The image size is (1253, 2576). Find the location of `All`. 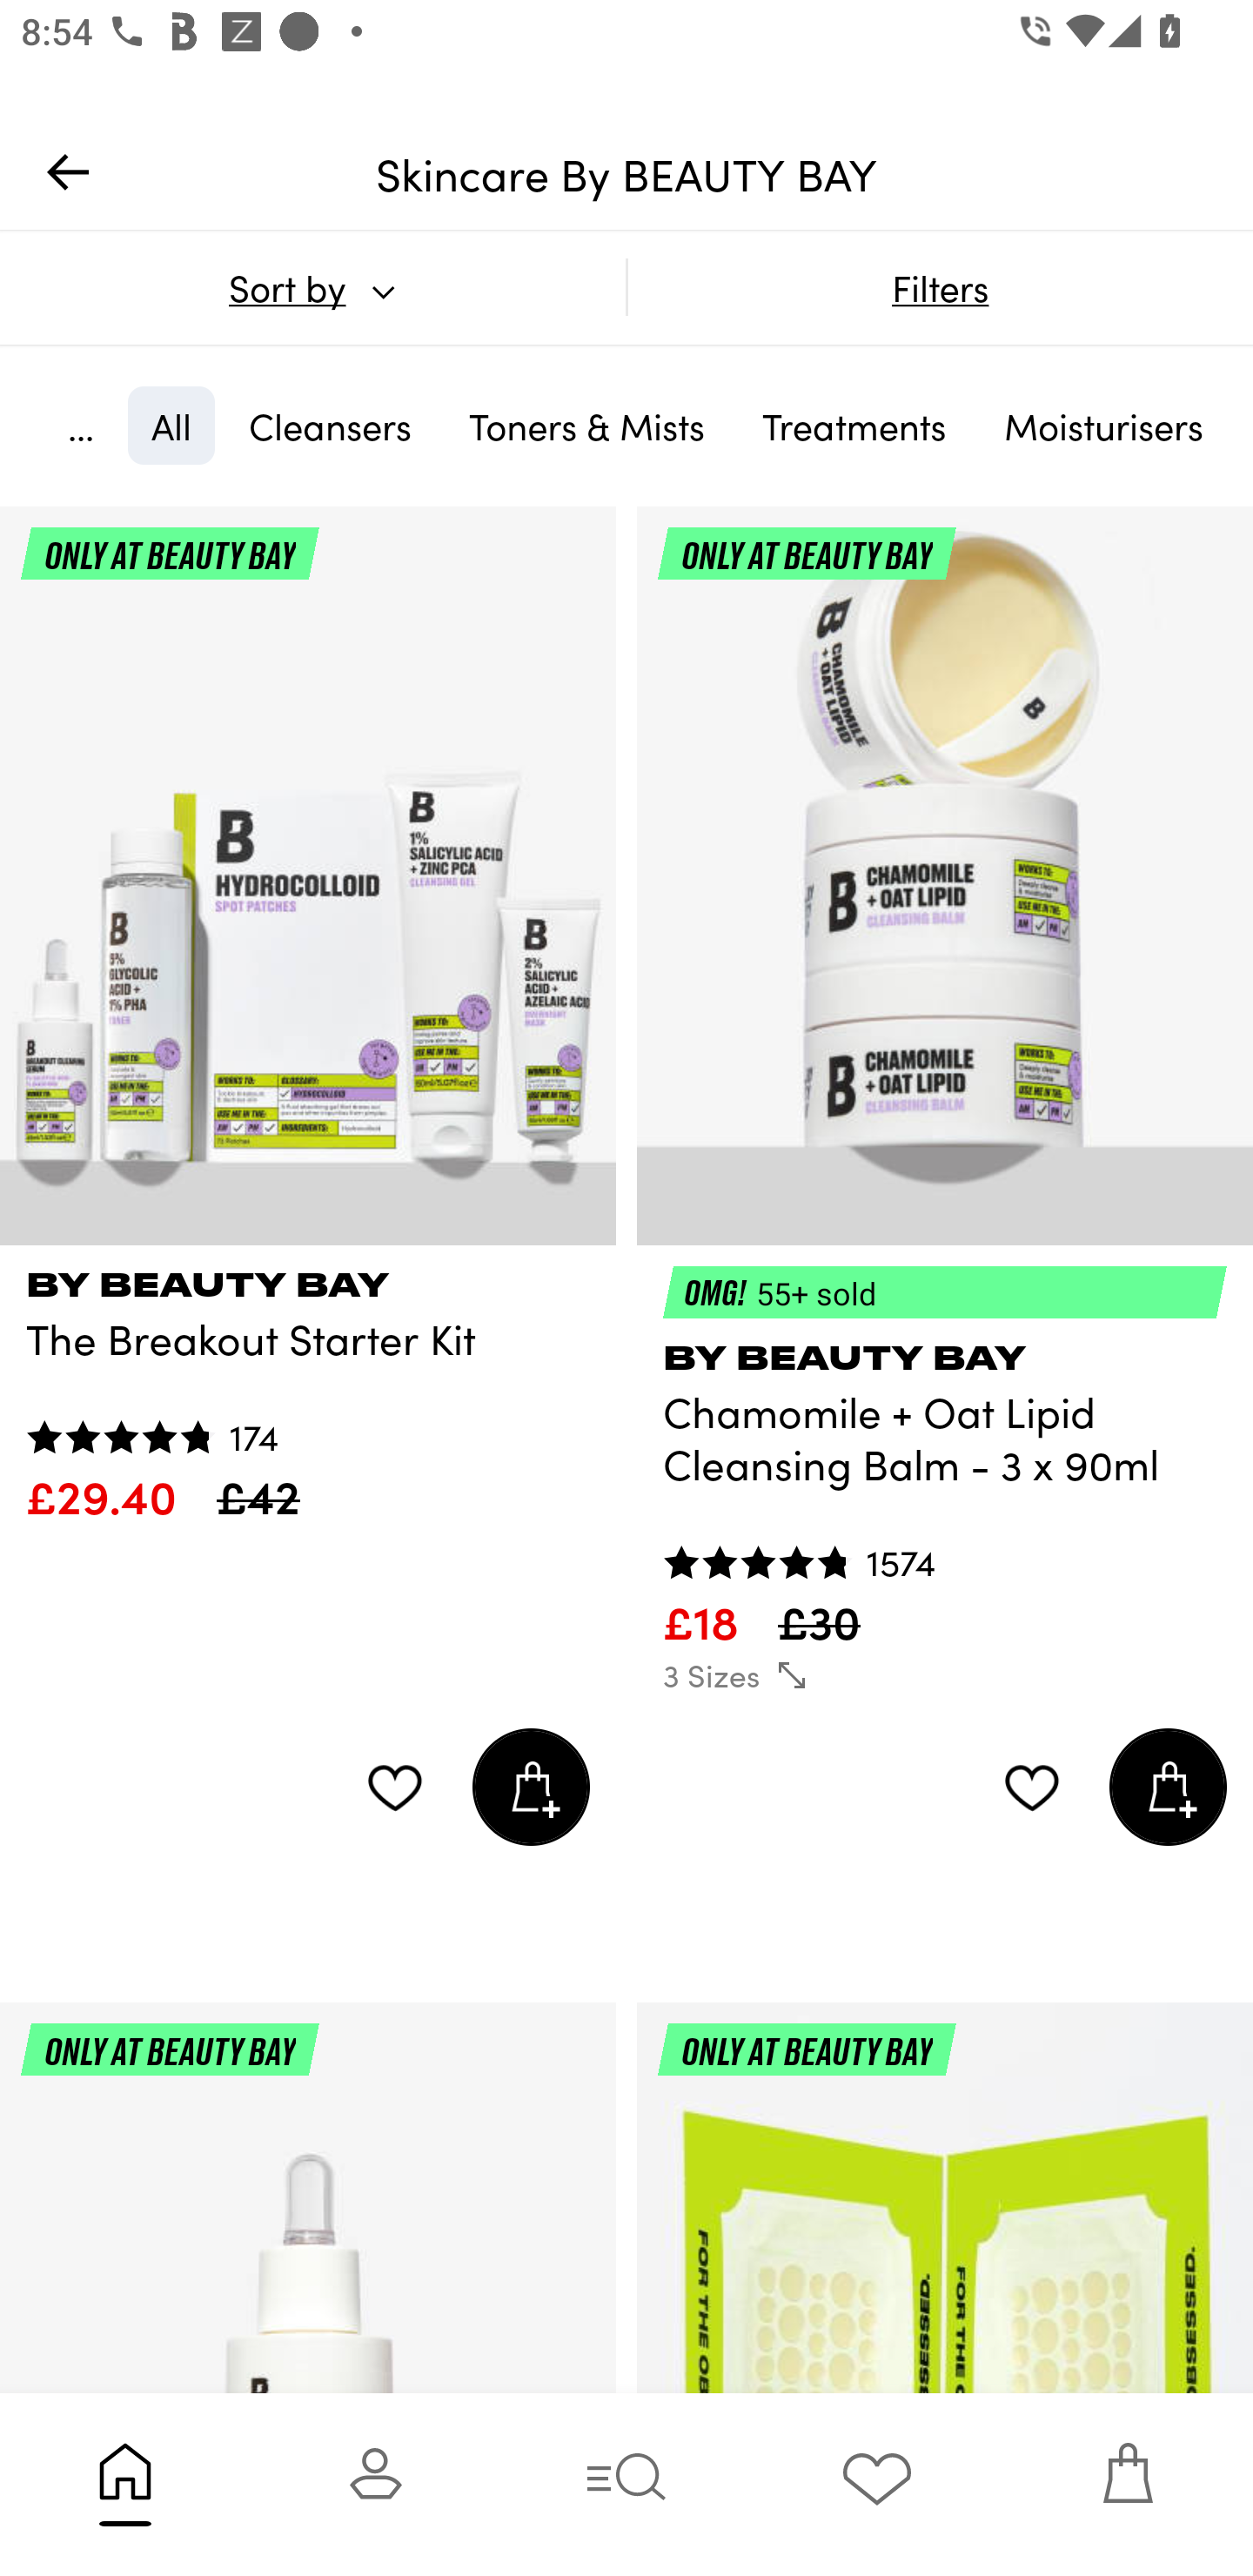

All is located at coordinates (171, 425).